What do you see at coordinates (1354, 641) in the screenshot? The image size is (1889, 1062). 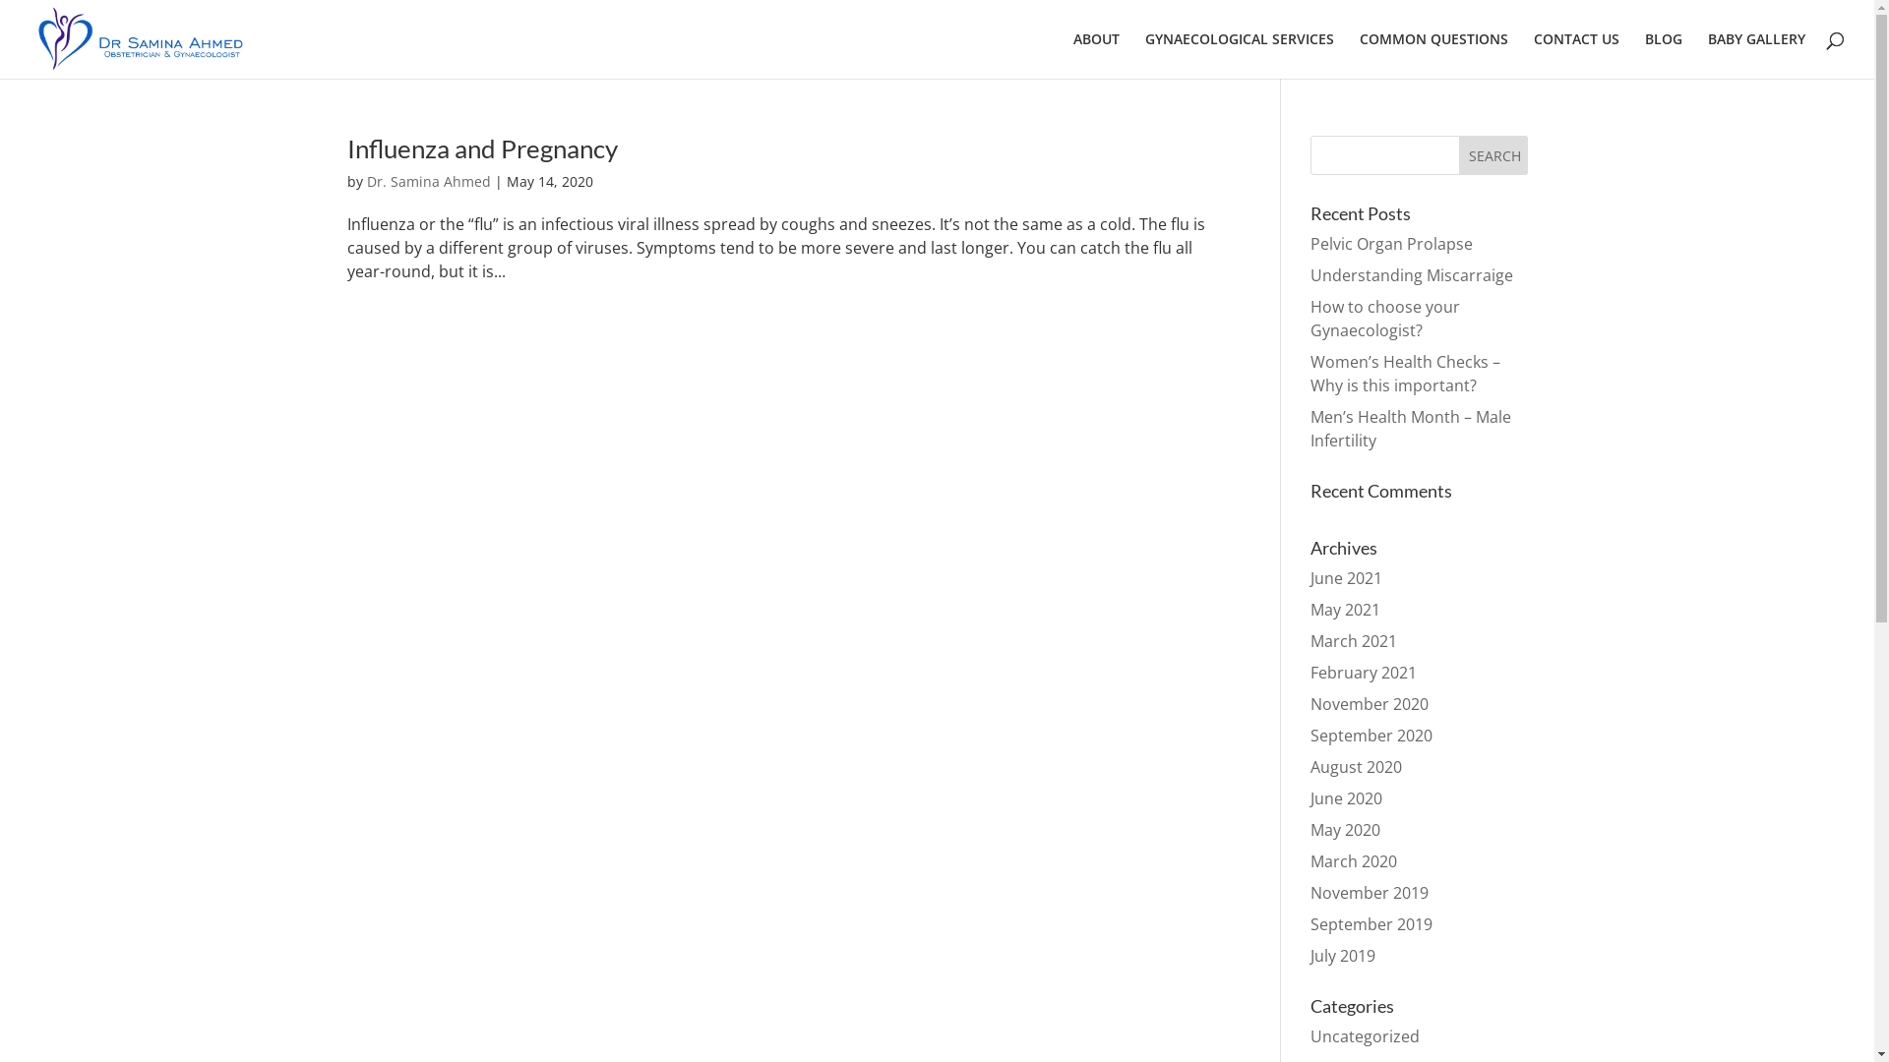 I see `March 2021` at bounding box center [1354, 641].